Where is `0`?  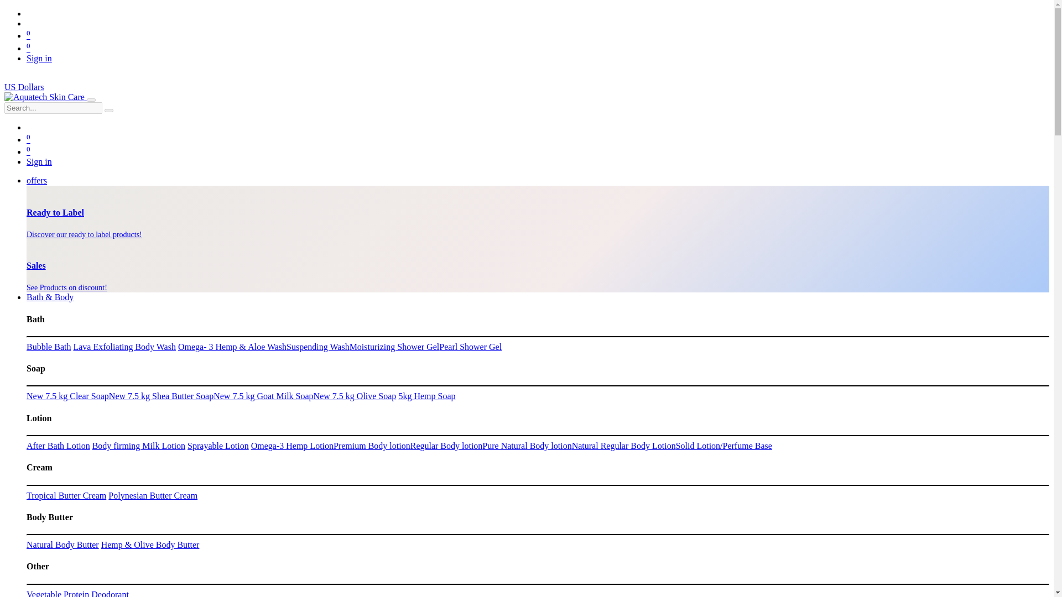 0 is located at coordinates (29, 139).